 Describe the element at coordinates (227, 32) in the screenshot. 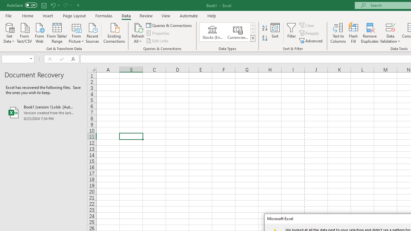

I see `AutomationID: ConvertToLinkedEntity` at that location.